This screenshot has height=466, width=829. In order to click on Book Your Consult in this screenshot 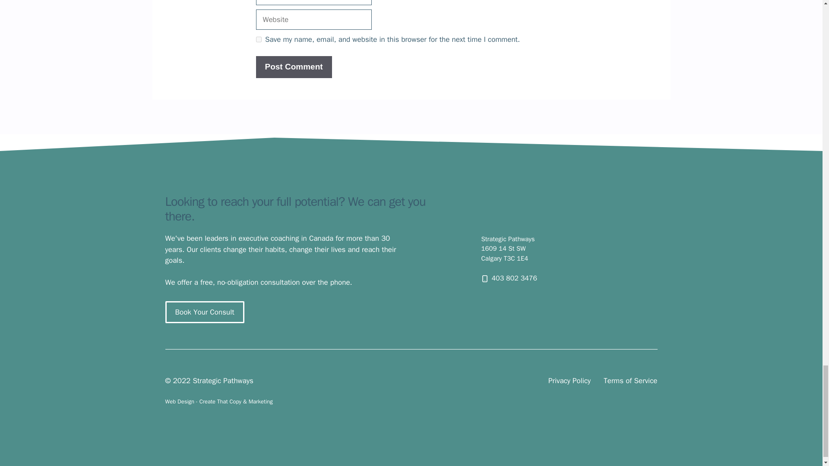, I will do `click(204, 312)`.